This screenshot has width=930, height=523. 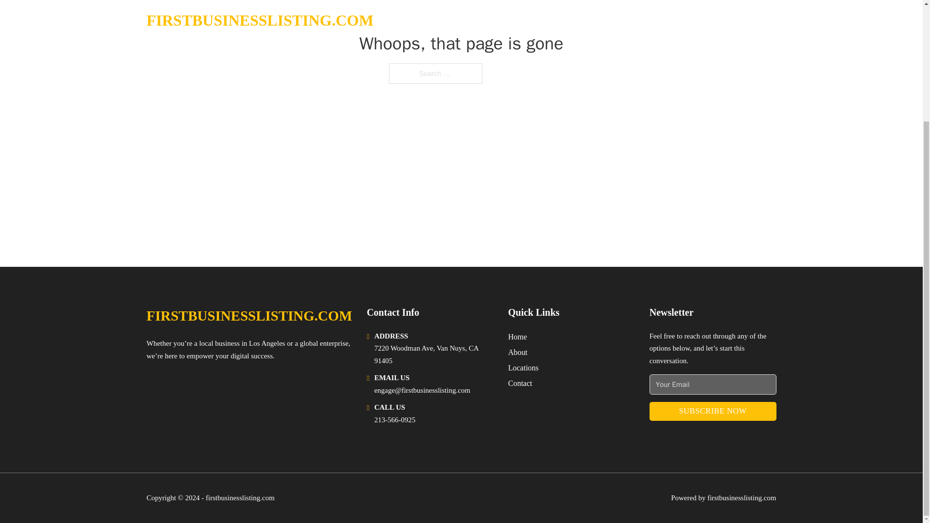 I want to click on FIRSTBUSINESSLISTING.COM, so click(x=249, y=316).